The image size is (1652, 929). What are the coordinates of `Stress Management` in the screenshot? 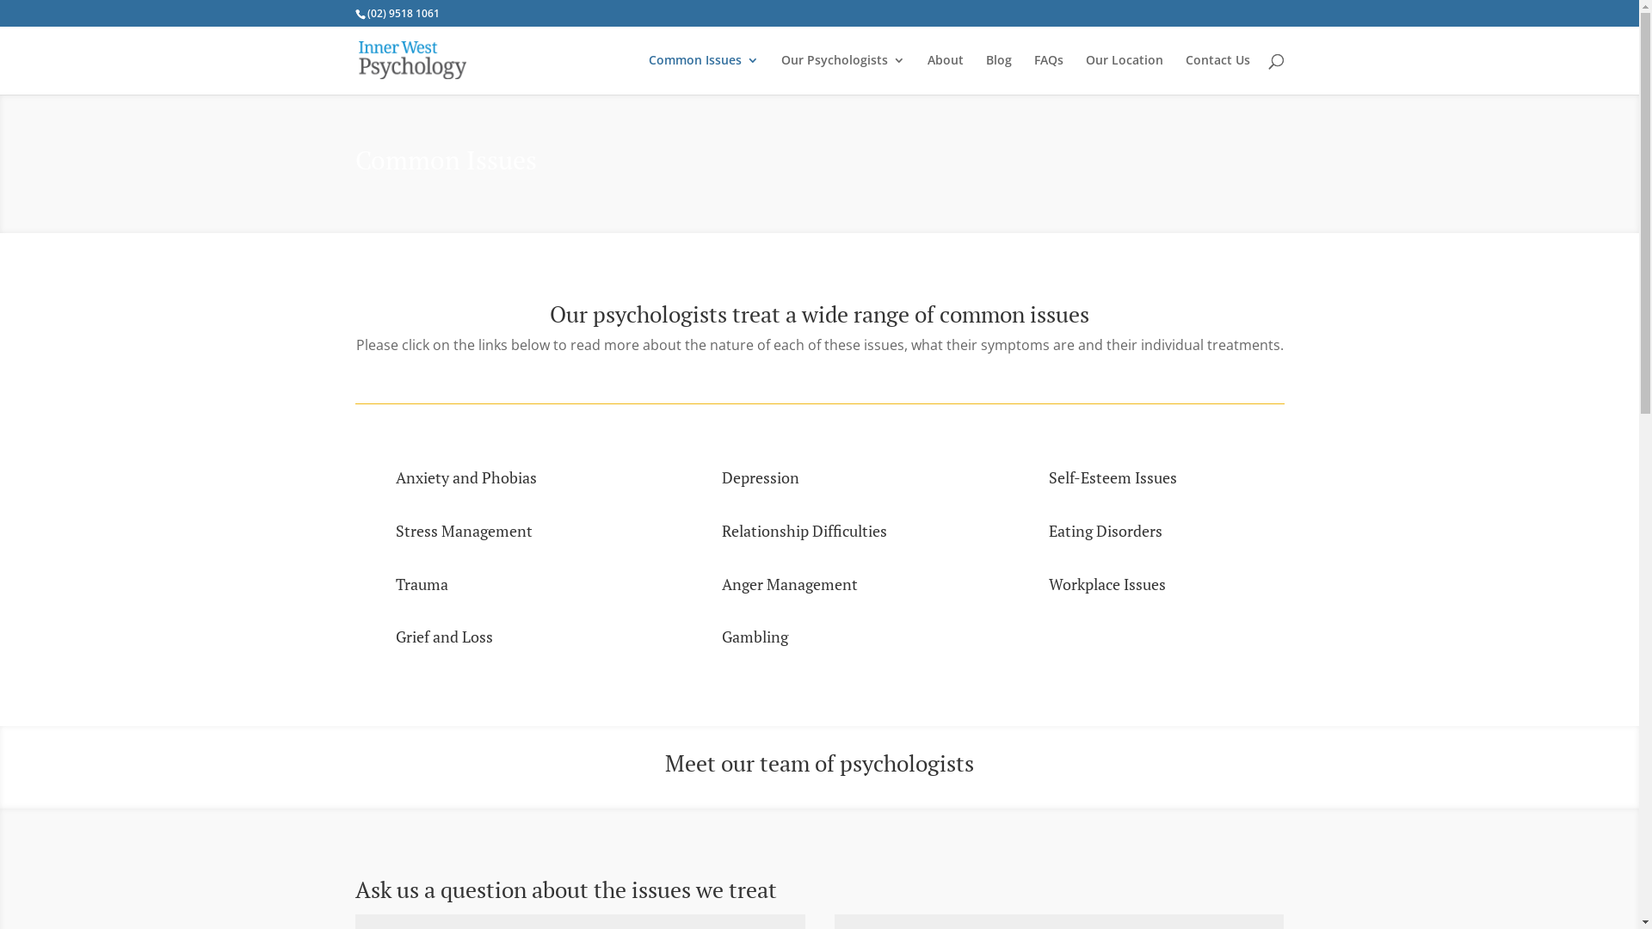 It's located at (465, 531).